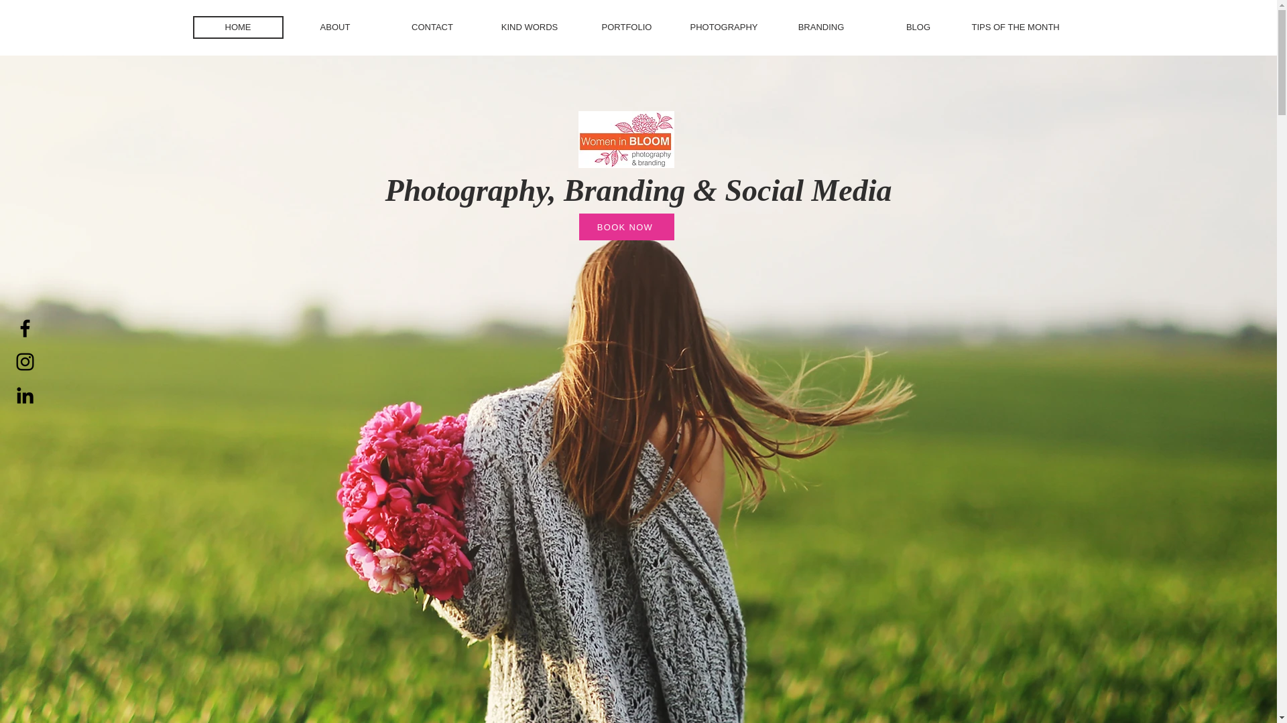 The image size is (1287, 723). I want to click on PHOTOGRAPHY, so click(723, 27).